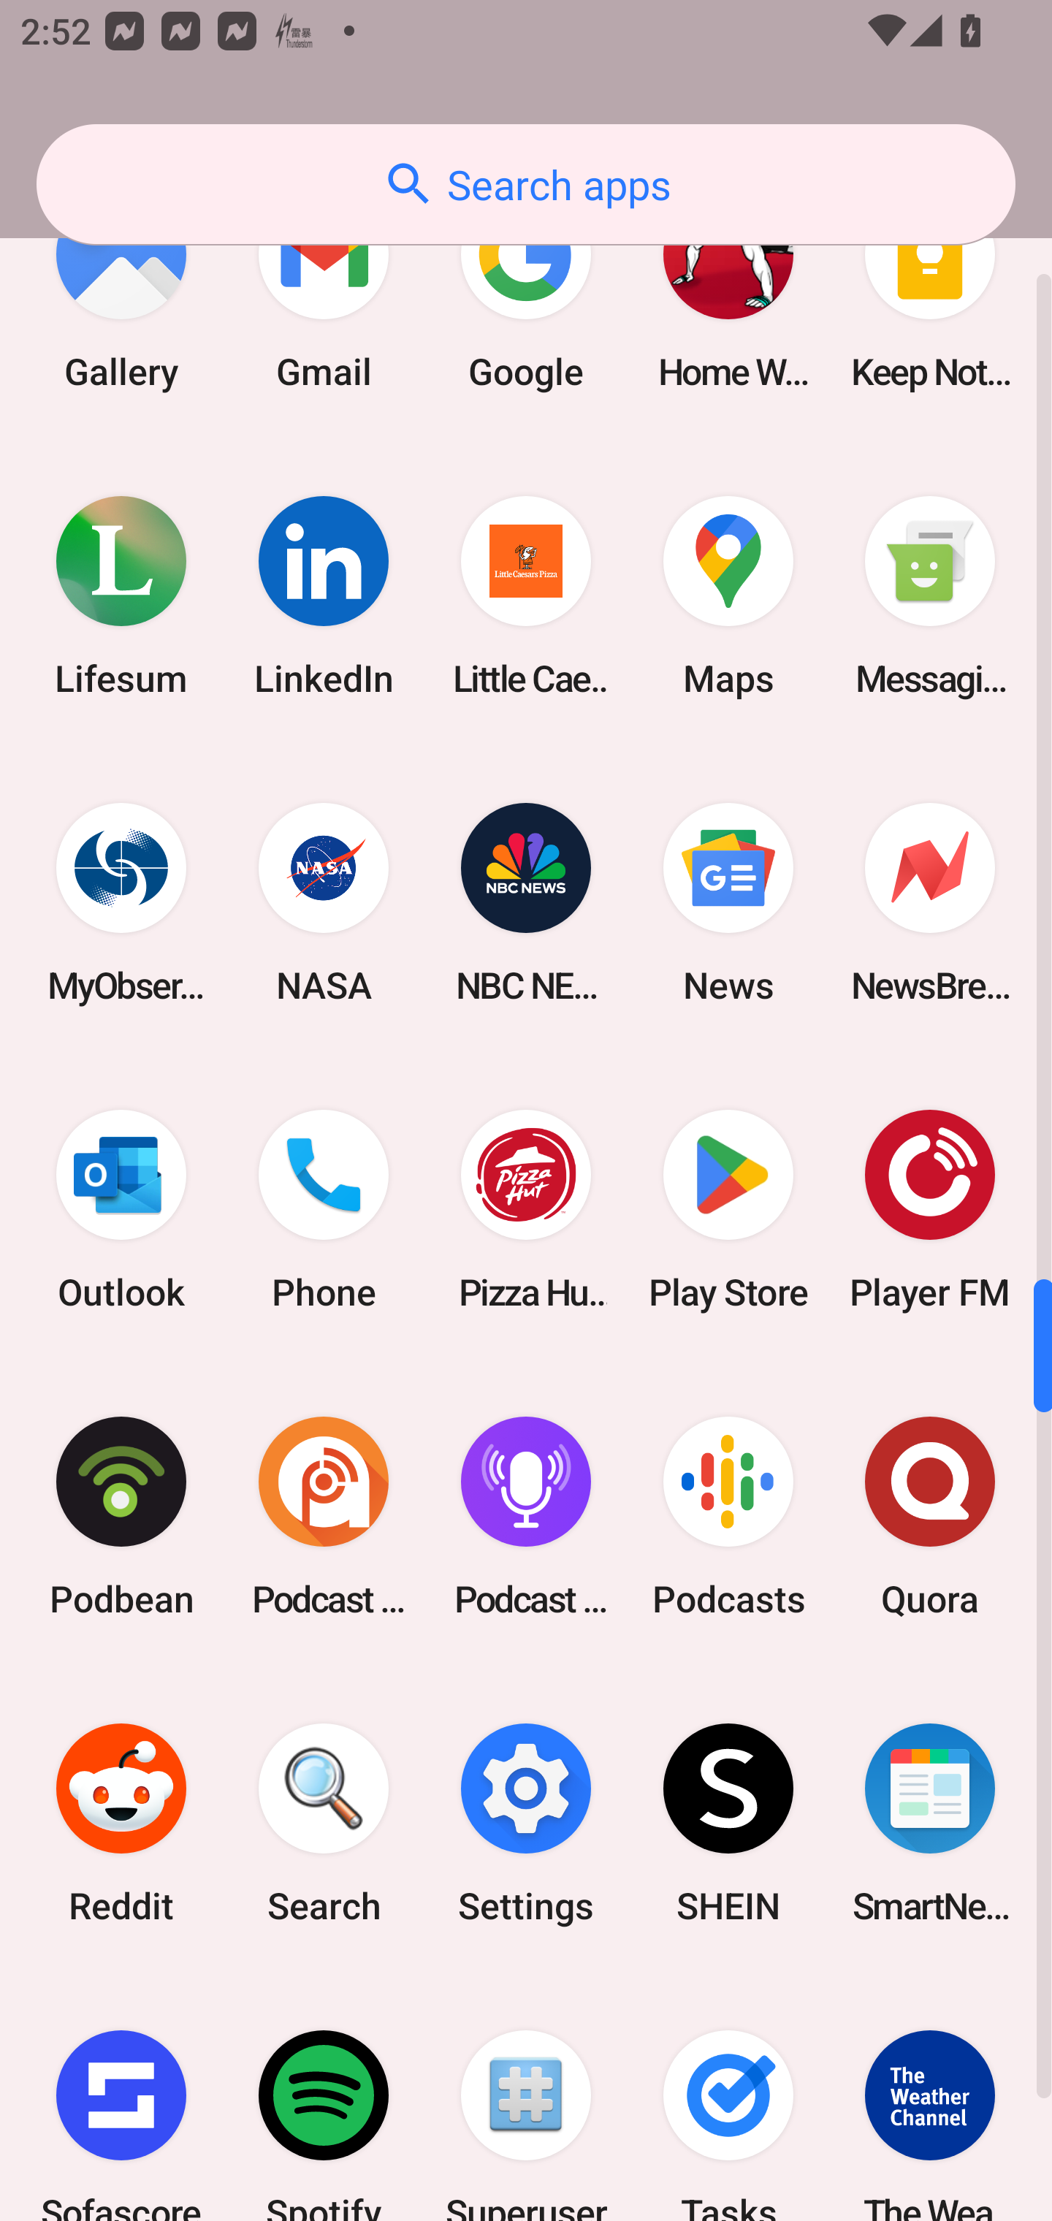 This screenshot has width=1052, height=2221. I want to click on Home Workout, so click(728, 294).